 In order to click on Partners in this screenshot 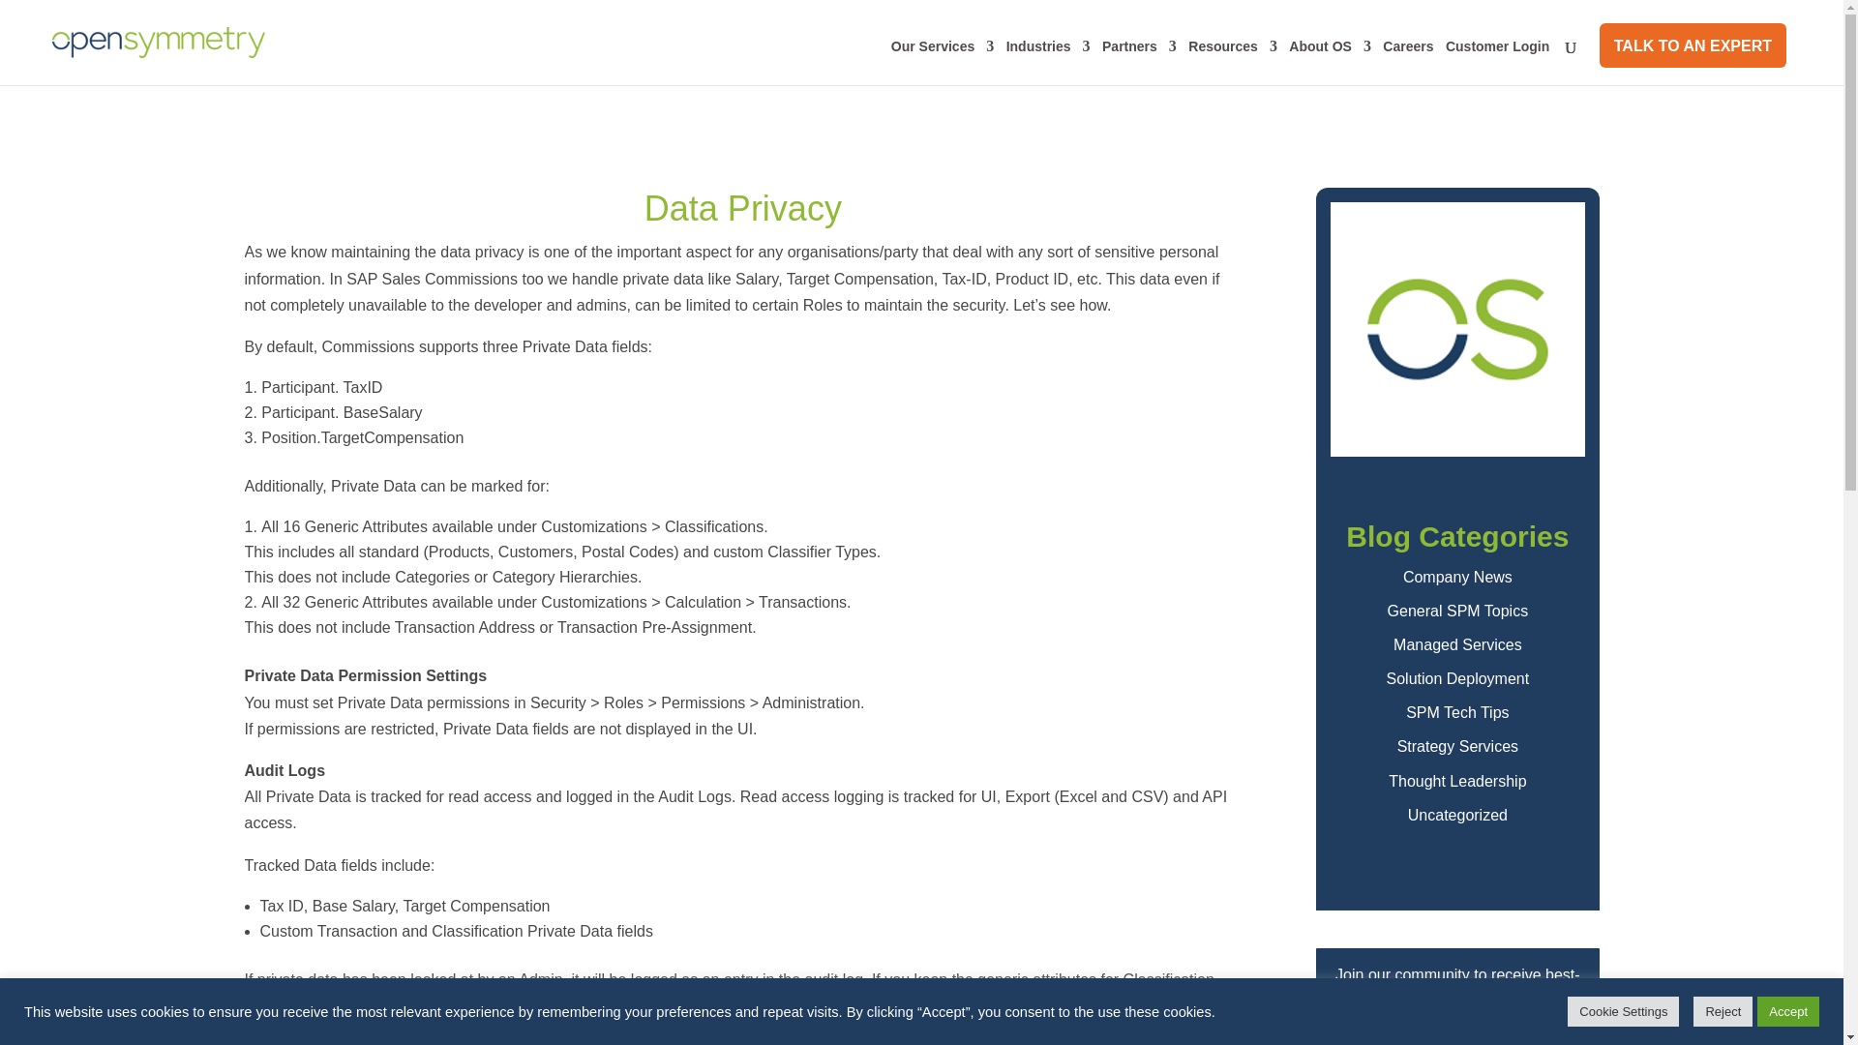, I will do `click(1138, 62)`.